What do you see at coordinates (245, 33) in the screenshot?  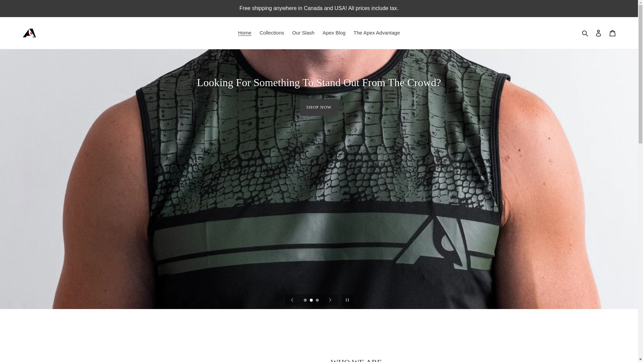 I see `Home` at bounding box center [245, 33].